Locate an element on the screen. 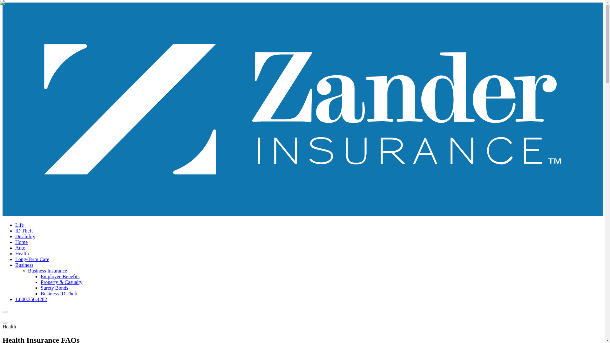  Employee Benefits is located at coordinates (60, 276).